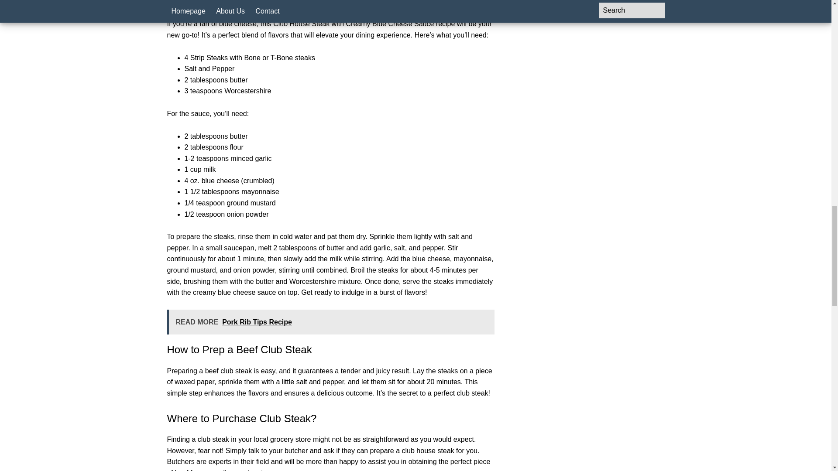 The image size is (838, 471). Describe the element at coordinates (330, 322) in the screenshot. I see `READ MORE  Pork Rib Tips Recipe` at that location.